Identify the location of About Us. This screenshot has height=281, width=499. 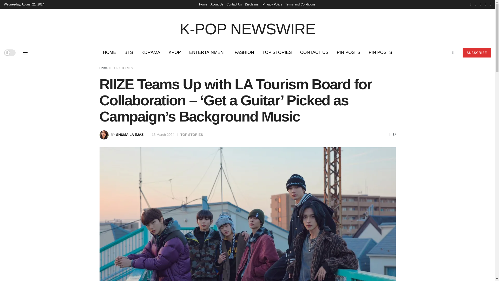
(217, 4).